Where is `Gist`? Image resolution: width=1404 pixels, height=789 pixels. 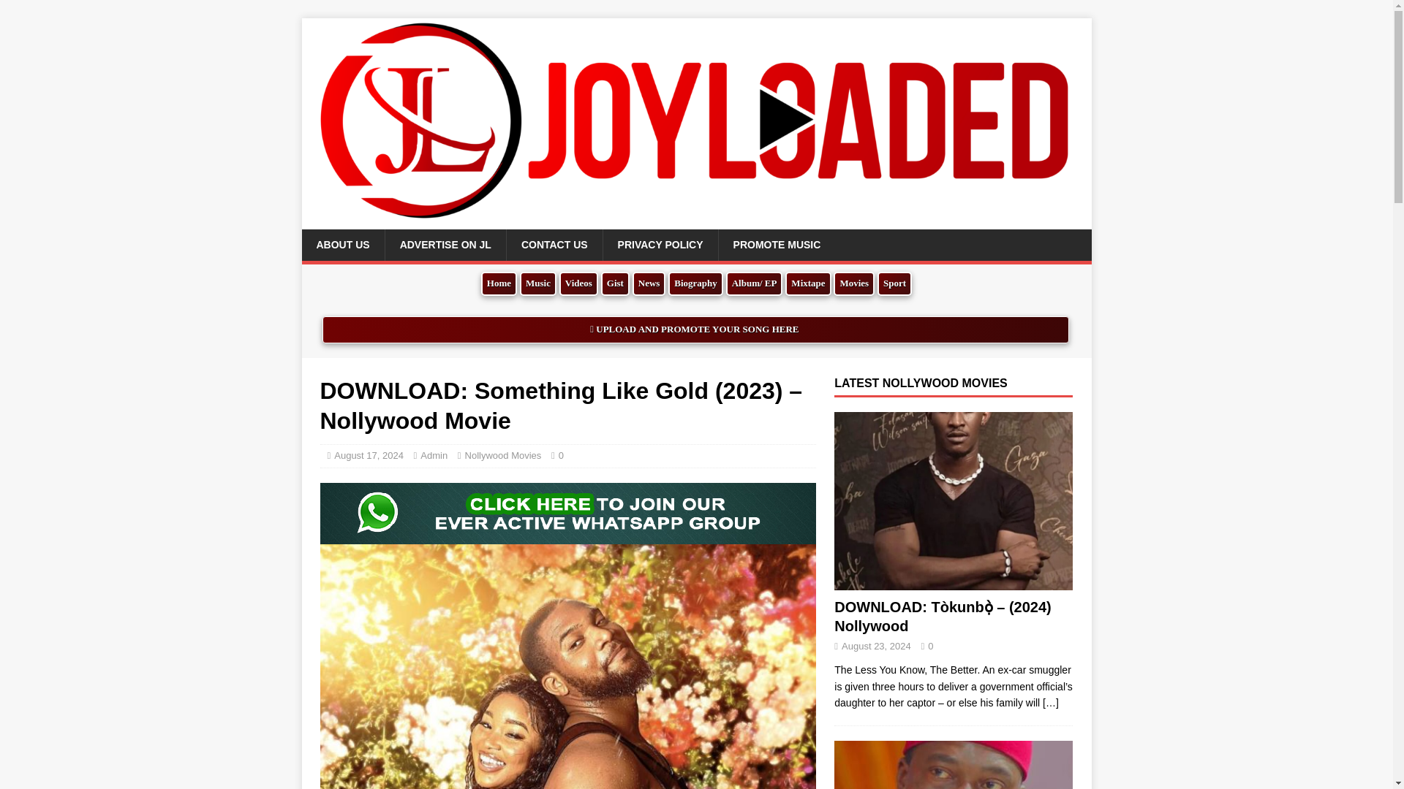
Gist is located at coordinates (614, 283).